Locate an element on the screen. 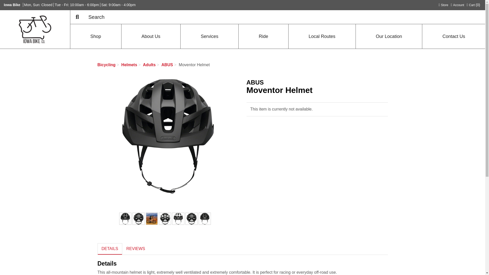 The height and width of the screenshot is (275, 489). Store is located at coordinates (473, 5).